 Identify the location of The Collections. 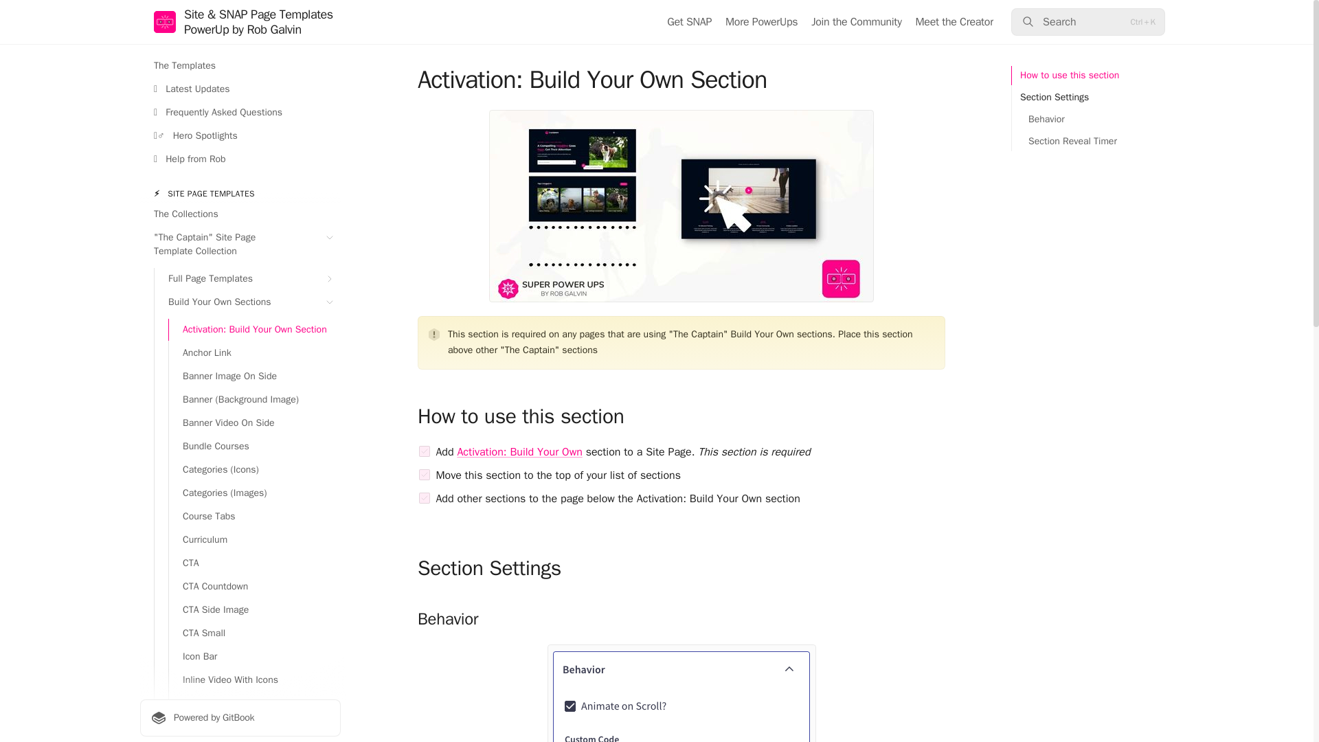
(240, 214).